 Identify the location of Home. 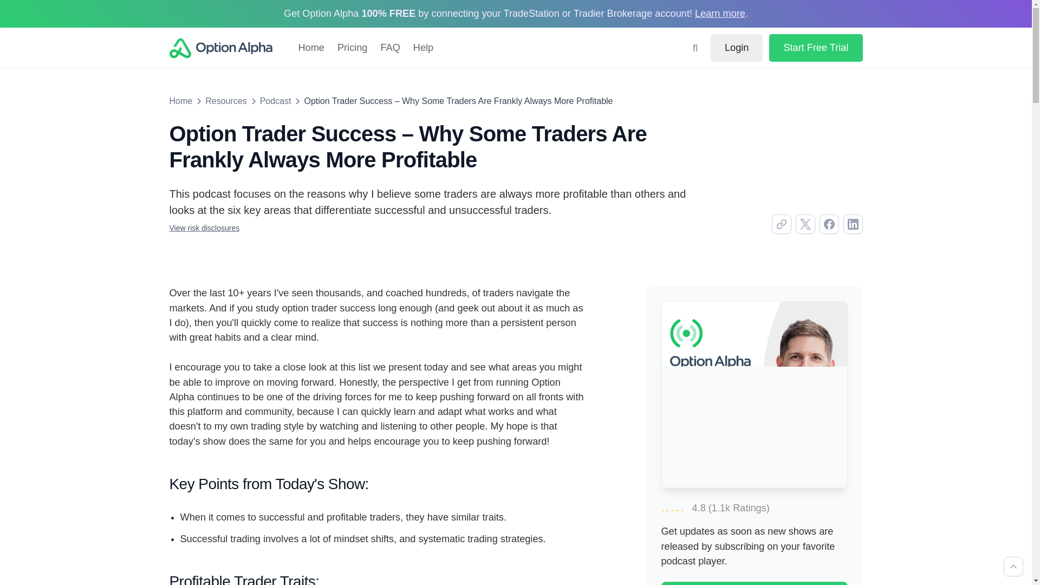
(311, 48).